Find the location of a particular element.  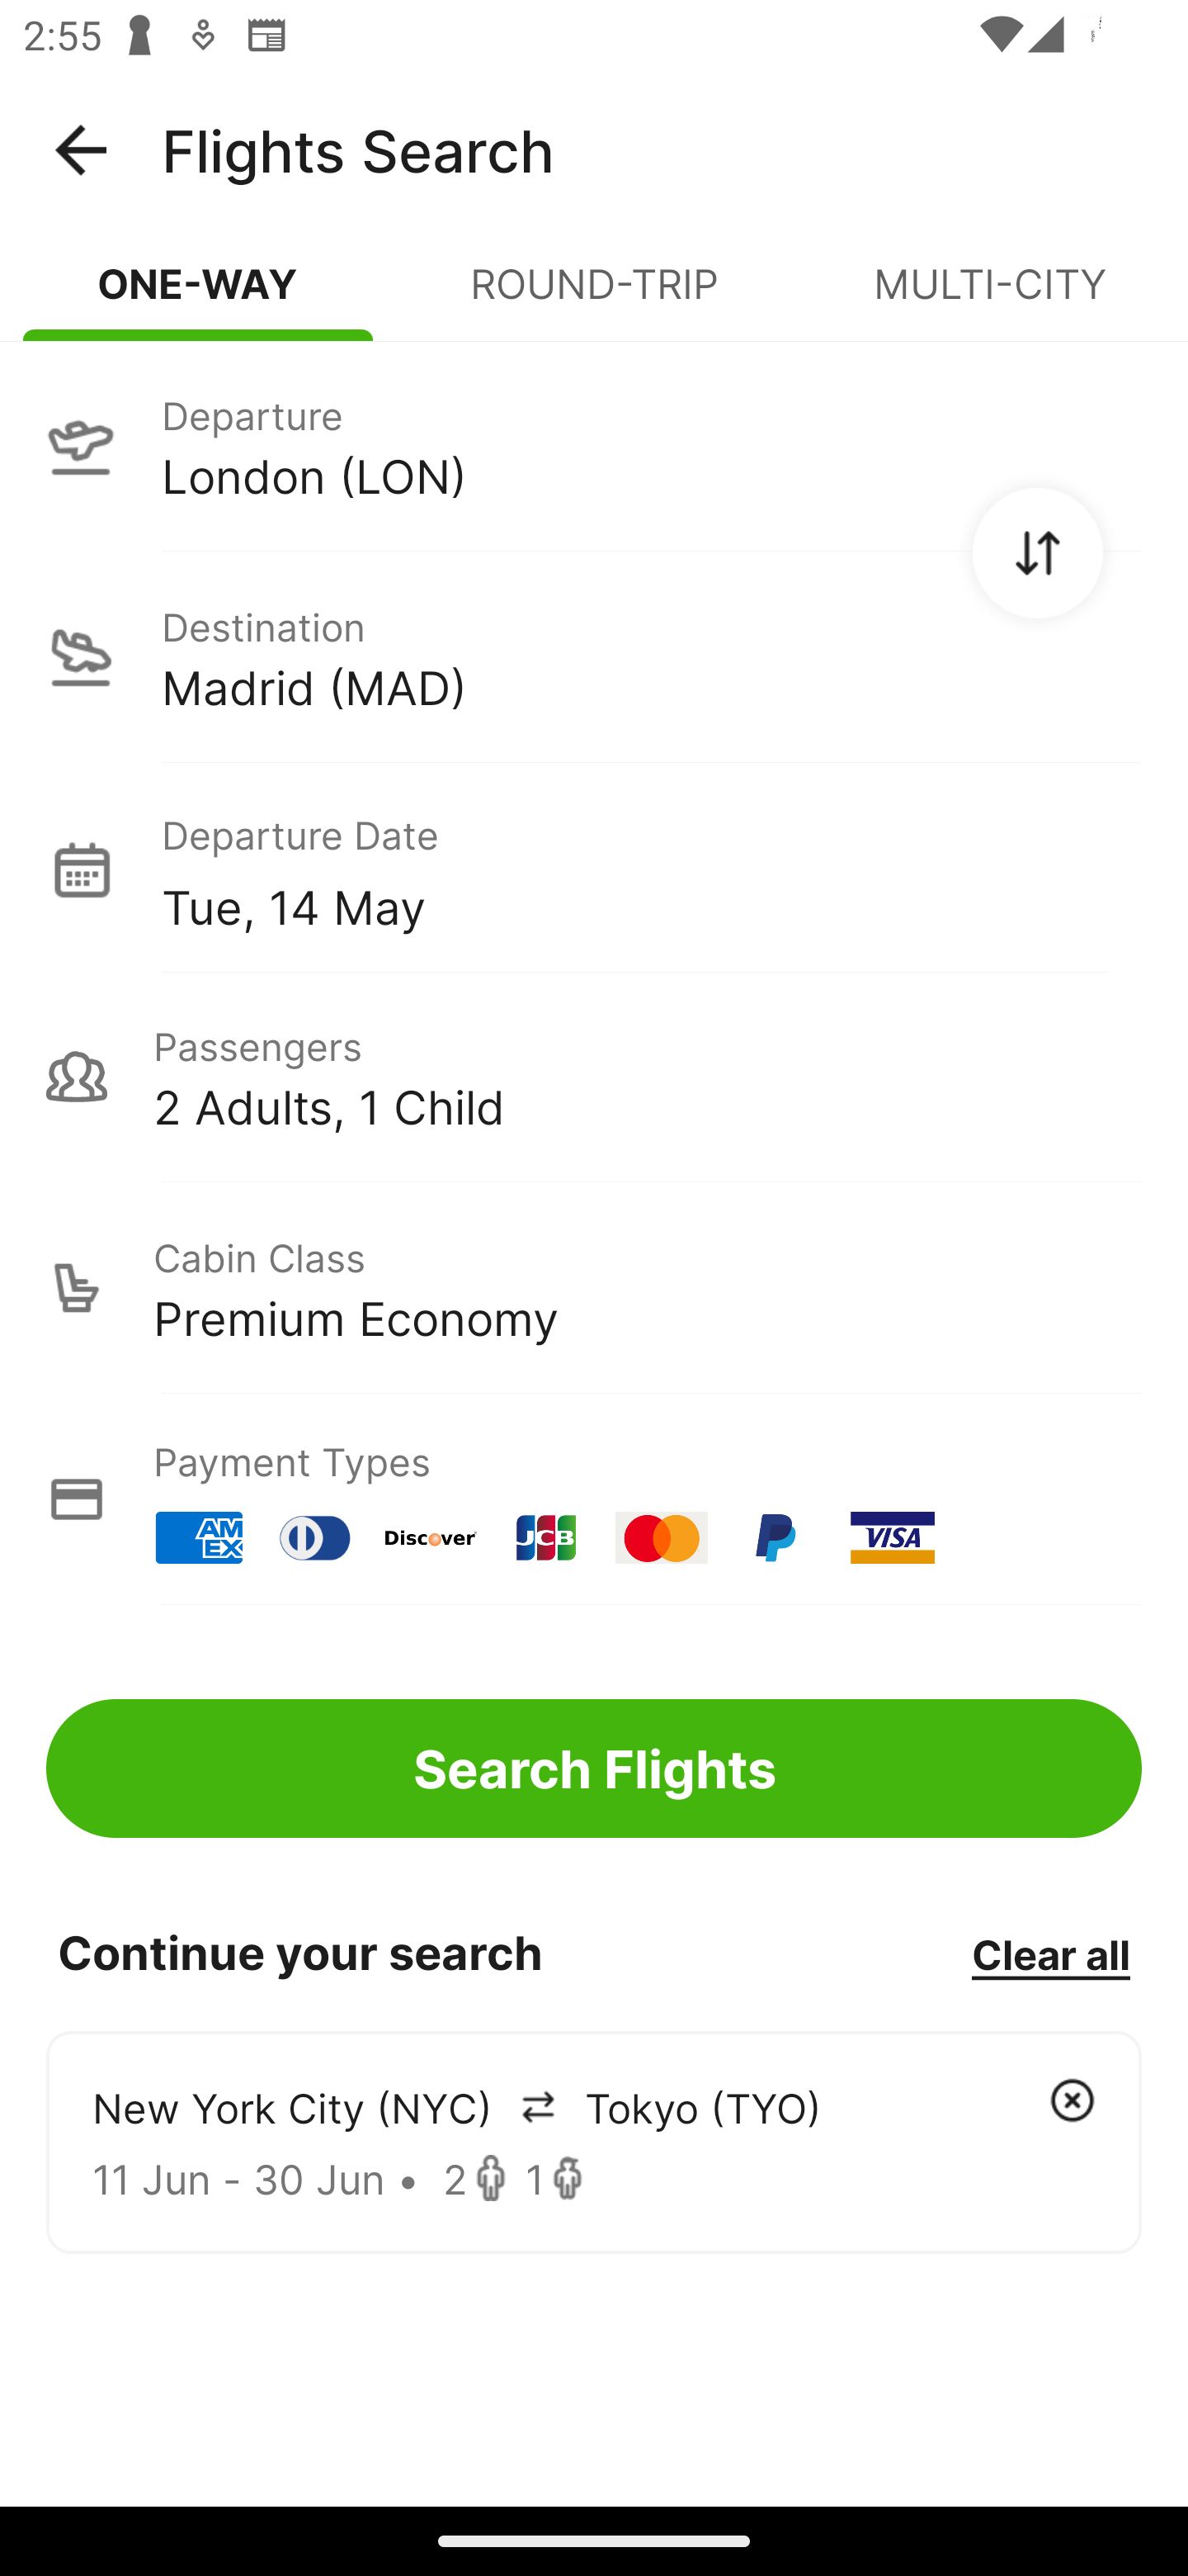

Clear all is located at coordinates (1050, 1953).